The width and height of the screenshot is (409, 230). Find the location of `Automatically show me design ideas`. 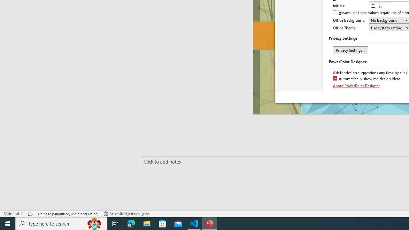

Automatically show me design ideas is located at coordinates (367, 79).